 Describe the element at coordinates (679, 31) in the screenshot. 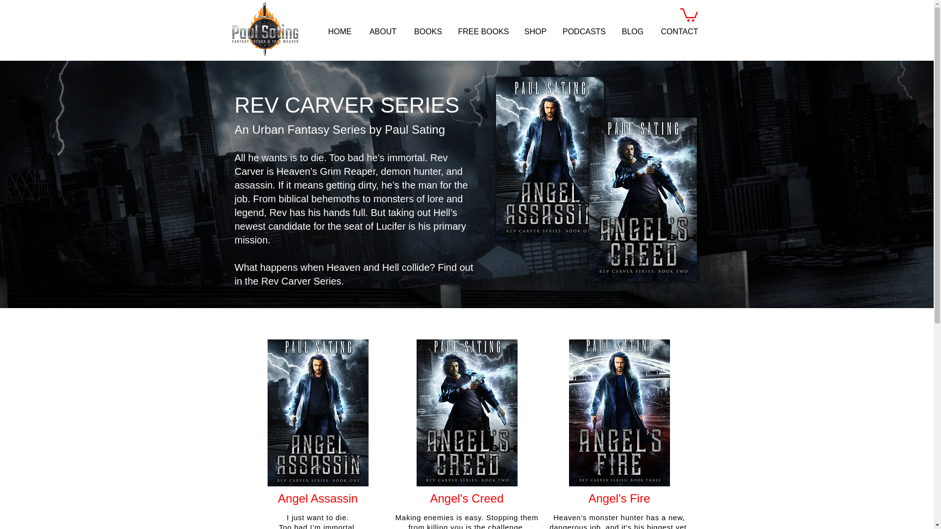

I see `CONTACT` at that location.